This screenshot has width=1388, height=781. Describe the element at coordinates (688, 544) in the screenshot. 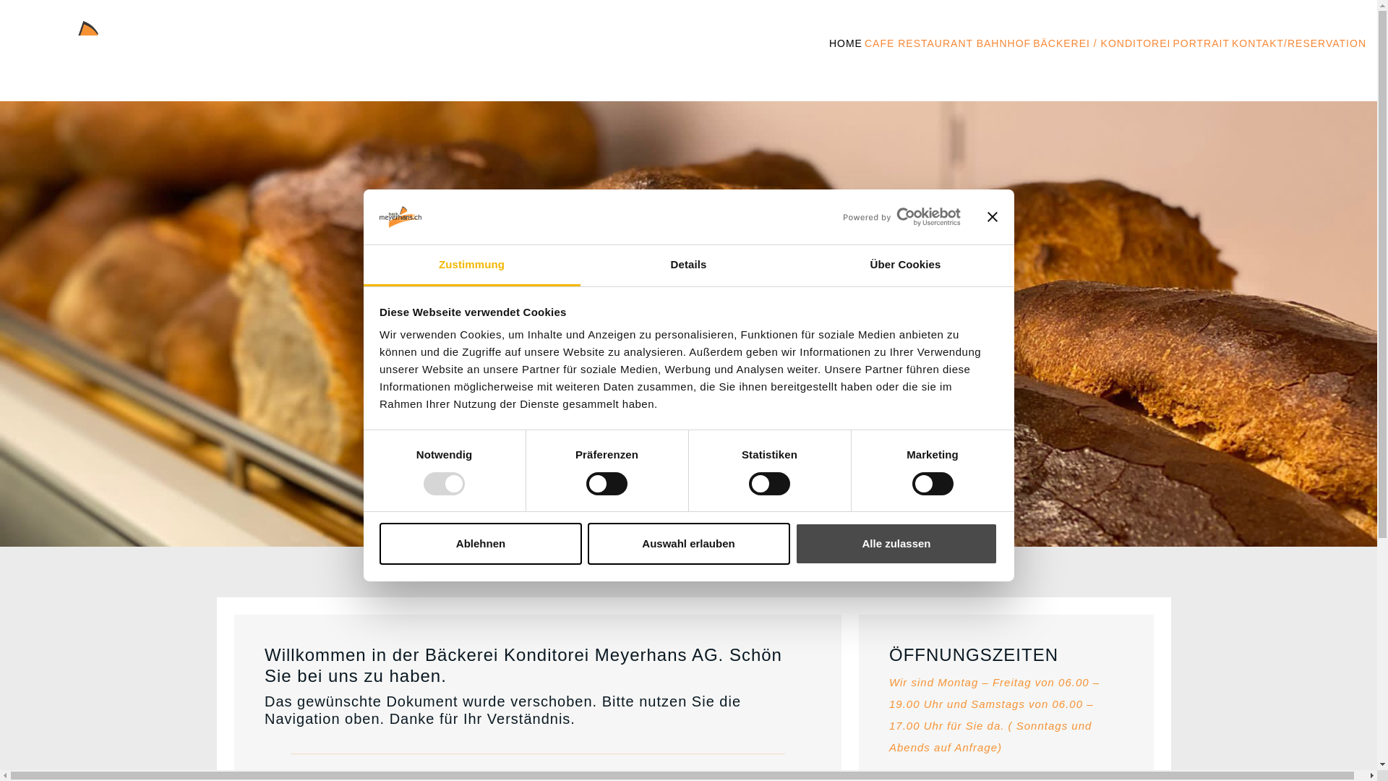

I see `Auswahl erlauben` at that location.